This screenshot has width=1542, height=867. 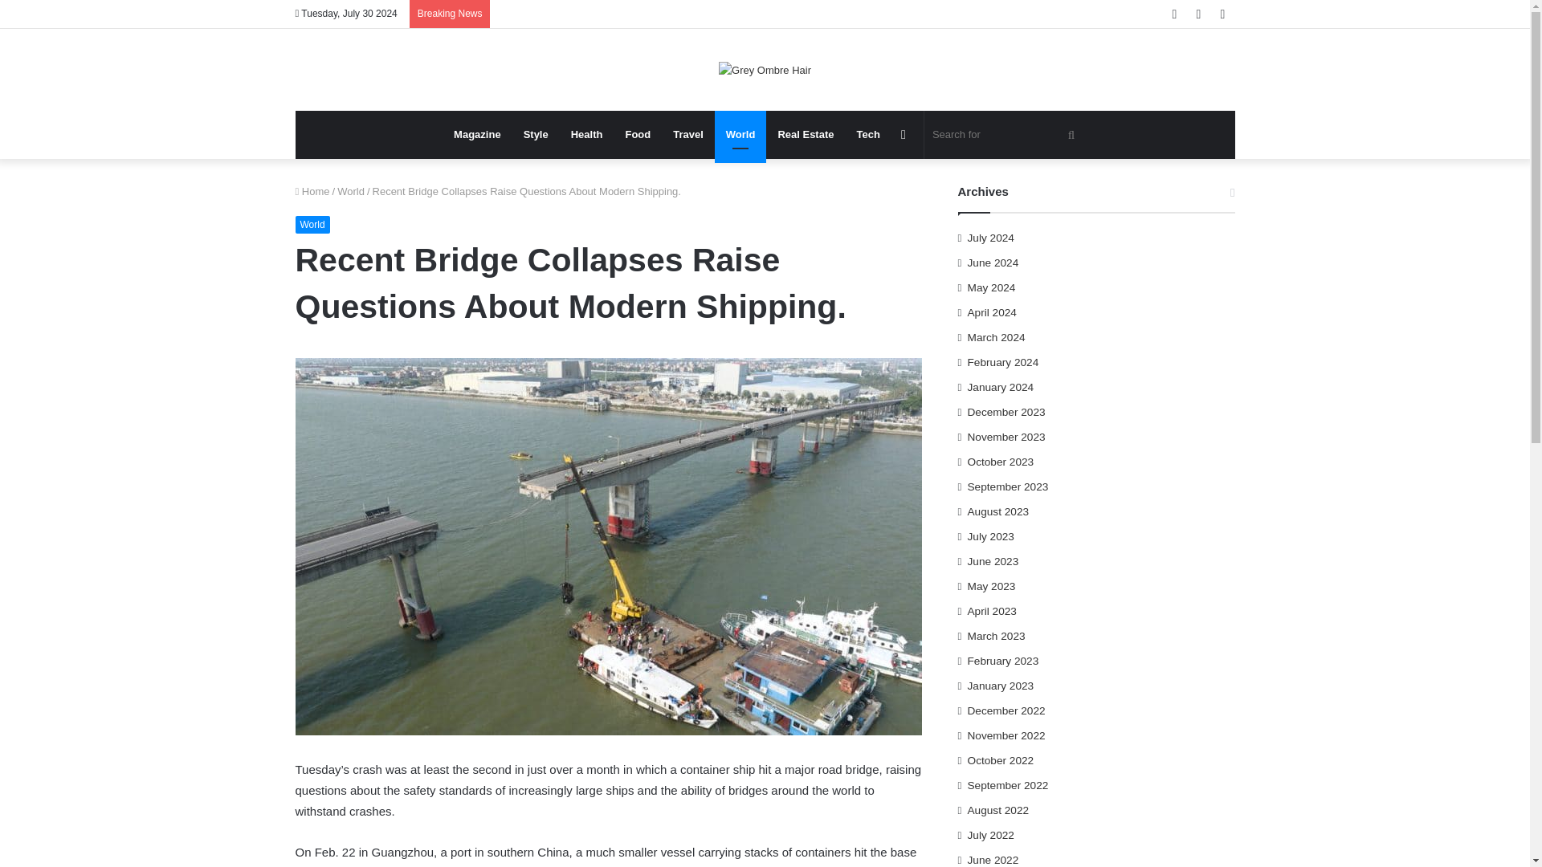 What do you see at coordinates (535, 135) in the screenshot?
I see `Style` at bounding box center [535, 135].